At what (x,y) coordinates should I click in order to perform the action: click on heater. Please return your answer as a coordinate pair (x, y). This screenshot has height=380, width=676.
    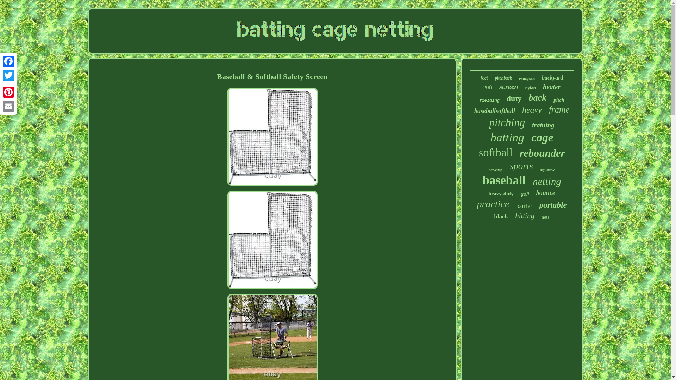
    Looking at the image, I should click on (551, 87).